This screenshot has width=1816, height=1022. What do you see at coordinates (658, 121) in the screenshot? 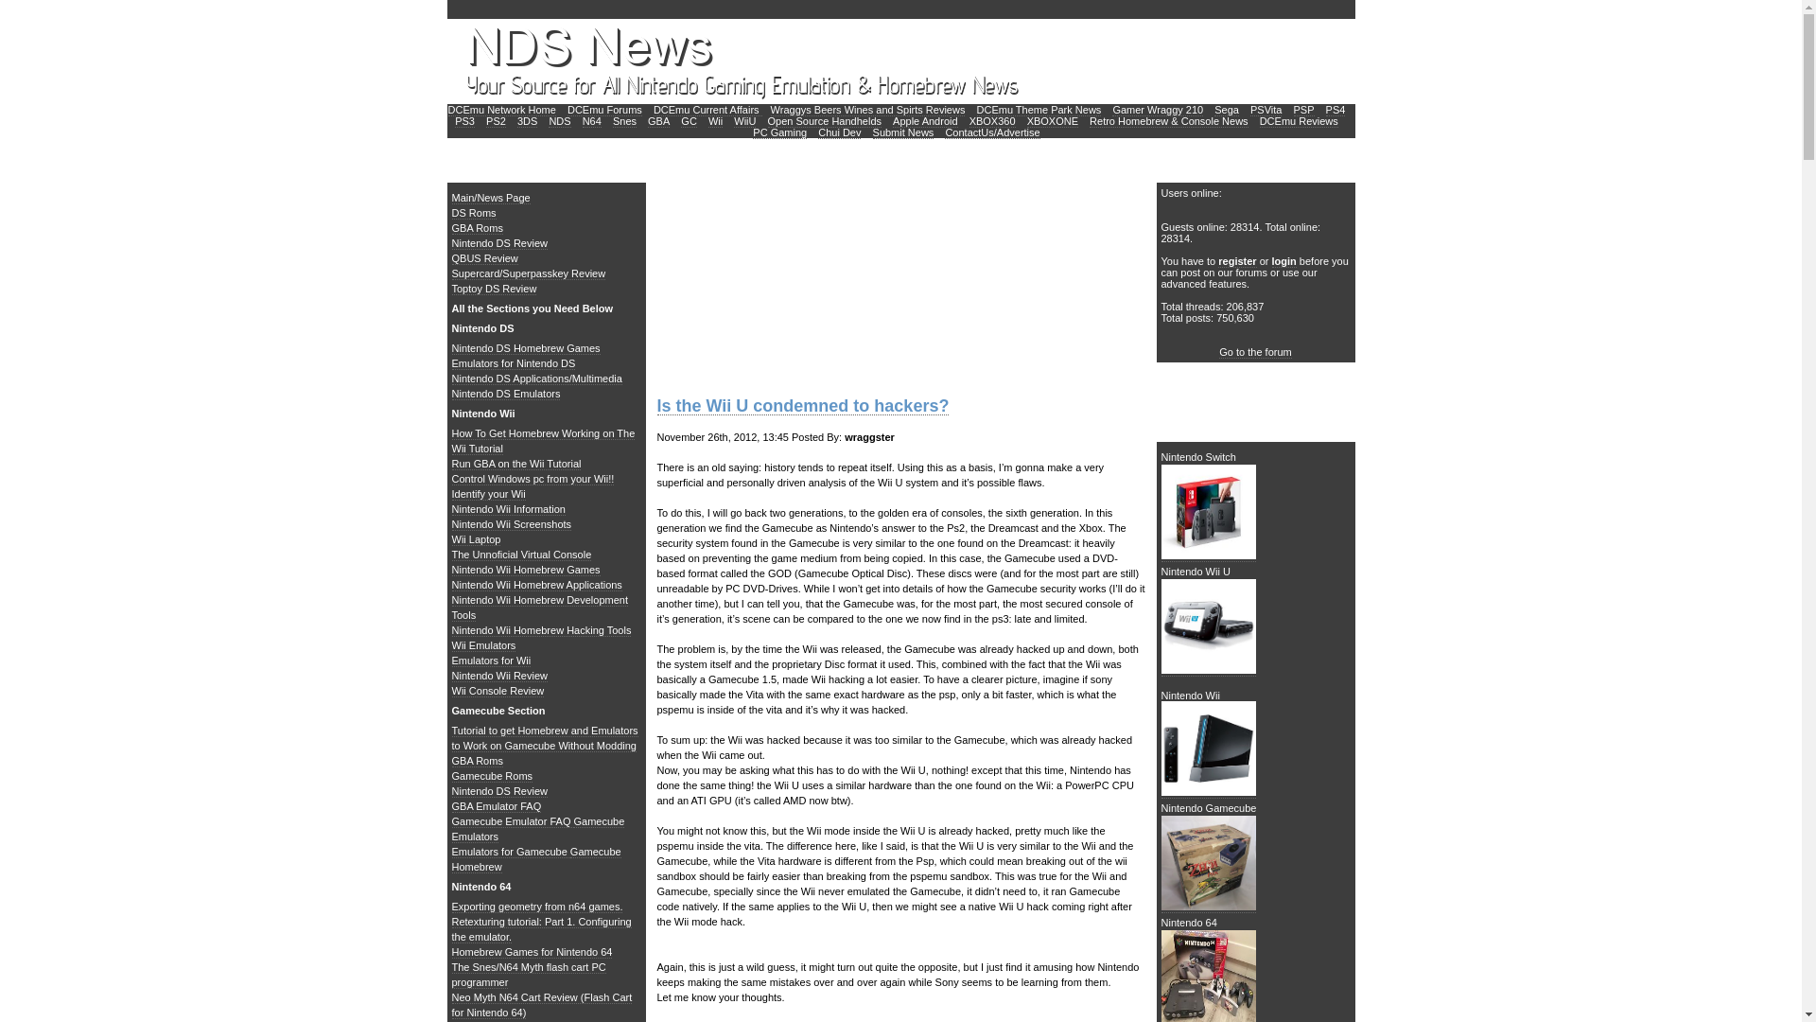
I see `GBA` at bounding box center [658, 121].